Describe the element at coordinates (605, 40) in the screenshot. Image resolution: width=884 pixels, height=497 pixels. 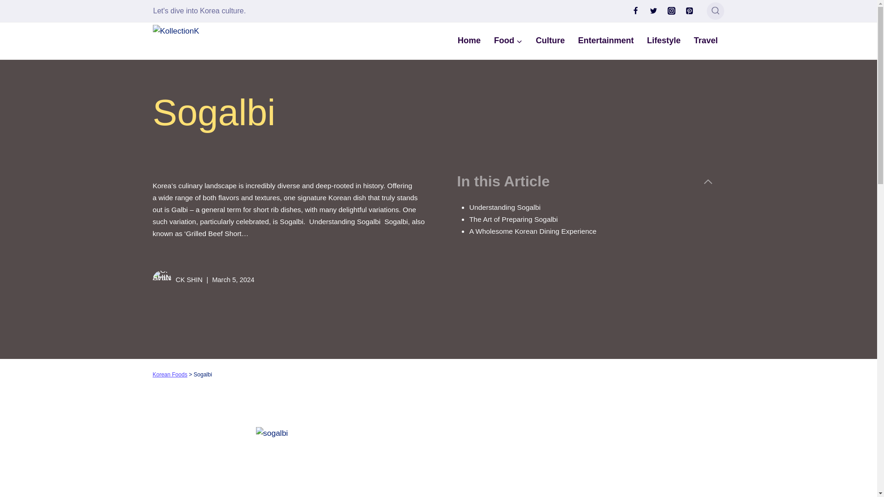
I see `Entertainment` at that location.